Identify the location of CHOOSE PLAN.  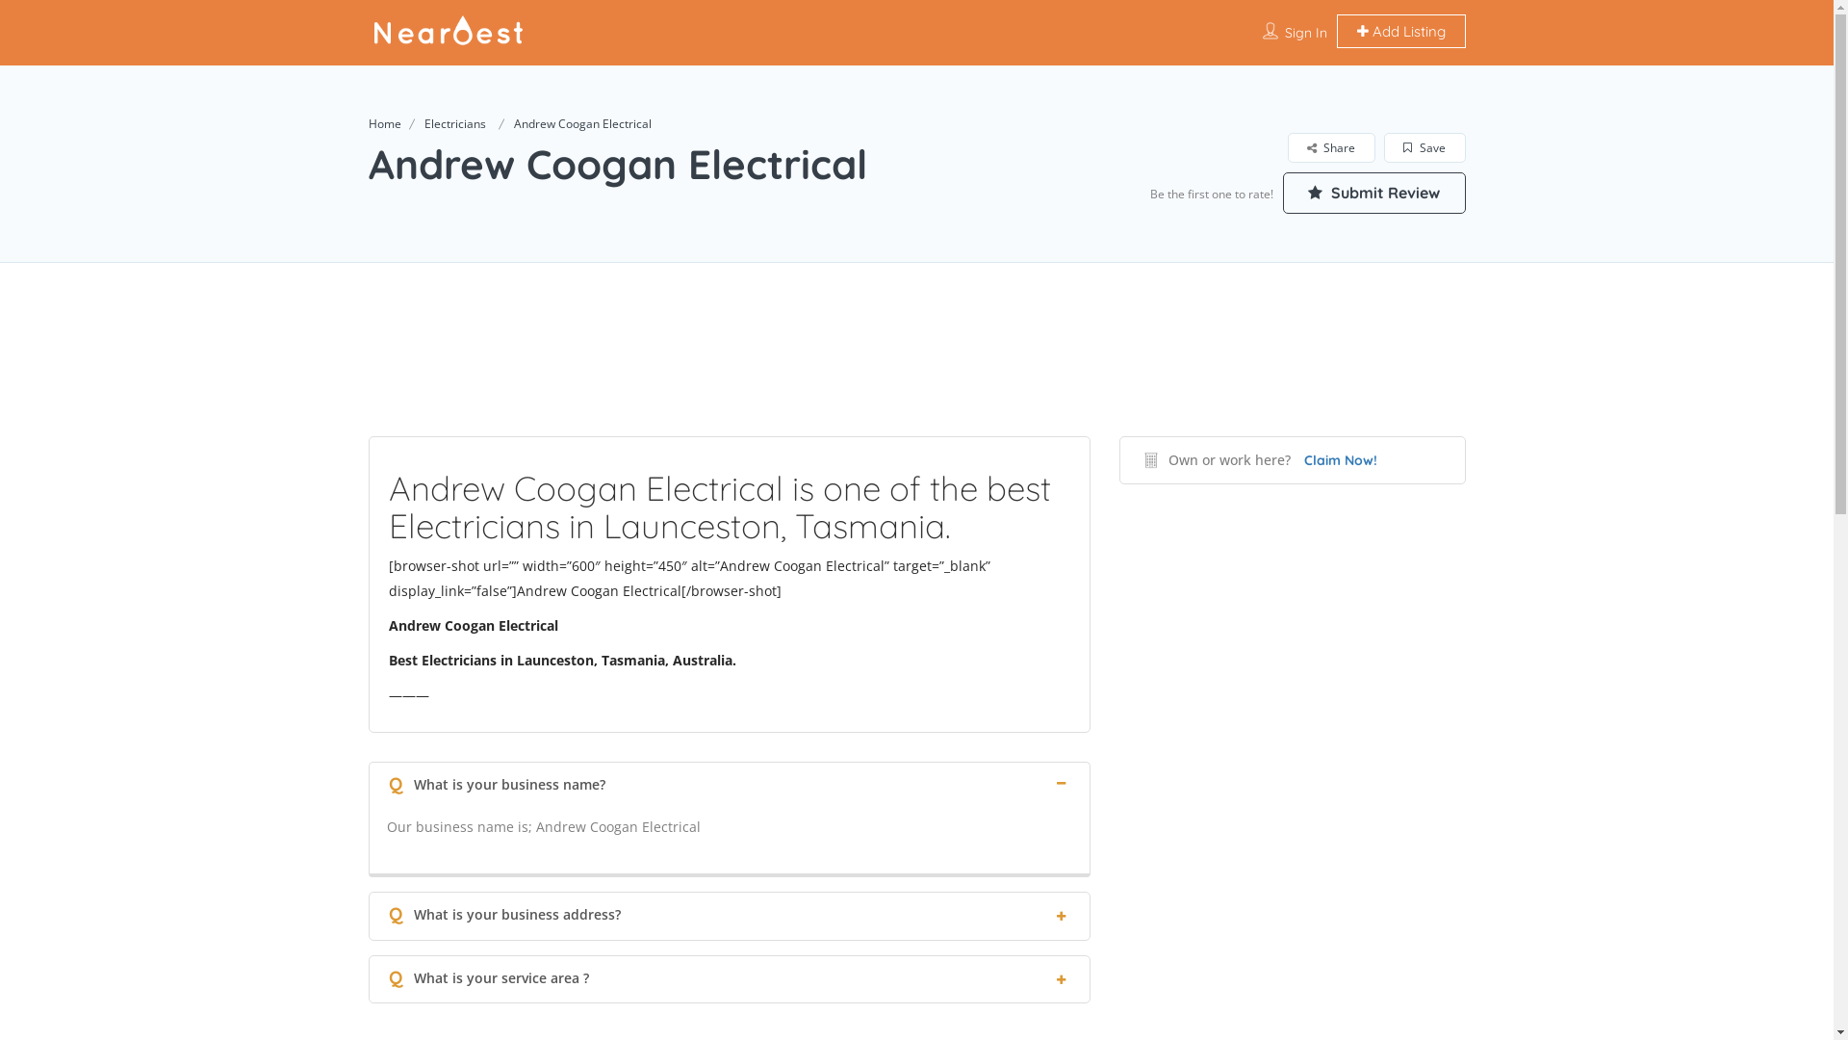
(916, 757).